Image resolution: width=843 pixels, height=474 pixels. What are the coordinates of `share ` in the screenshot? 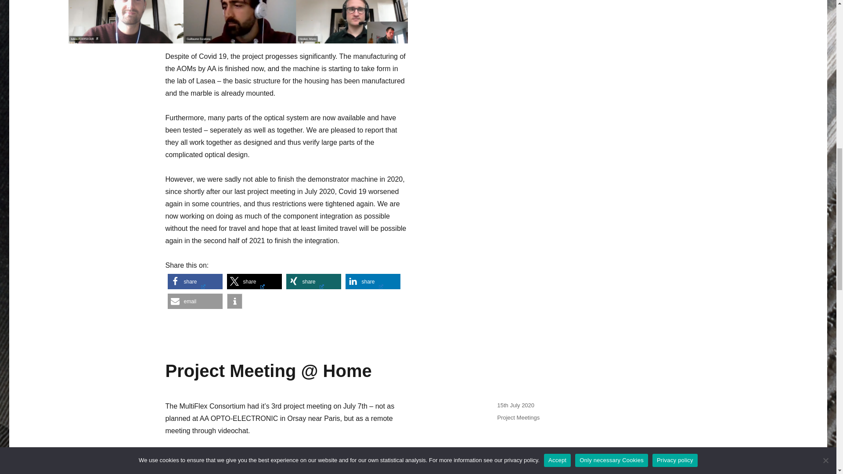 It's located at (372, 281).